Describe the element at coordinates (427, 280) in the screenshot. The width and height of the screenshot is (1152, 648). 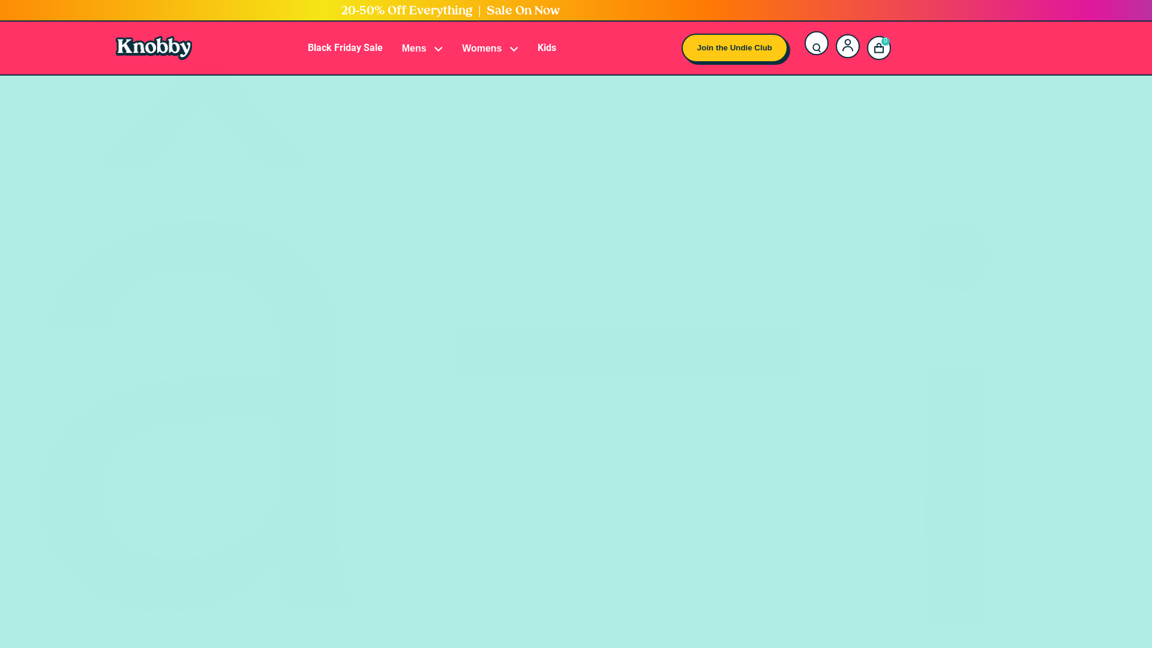
I see `Size Guide` at that location.